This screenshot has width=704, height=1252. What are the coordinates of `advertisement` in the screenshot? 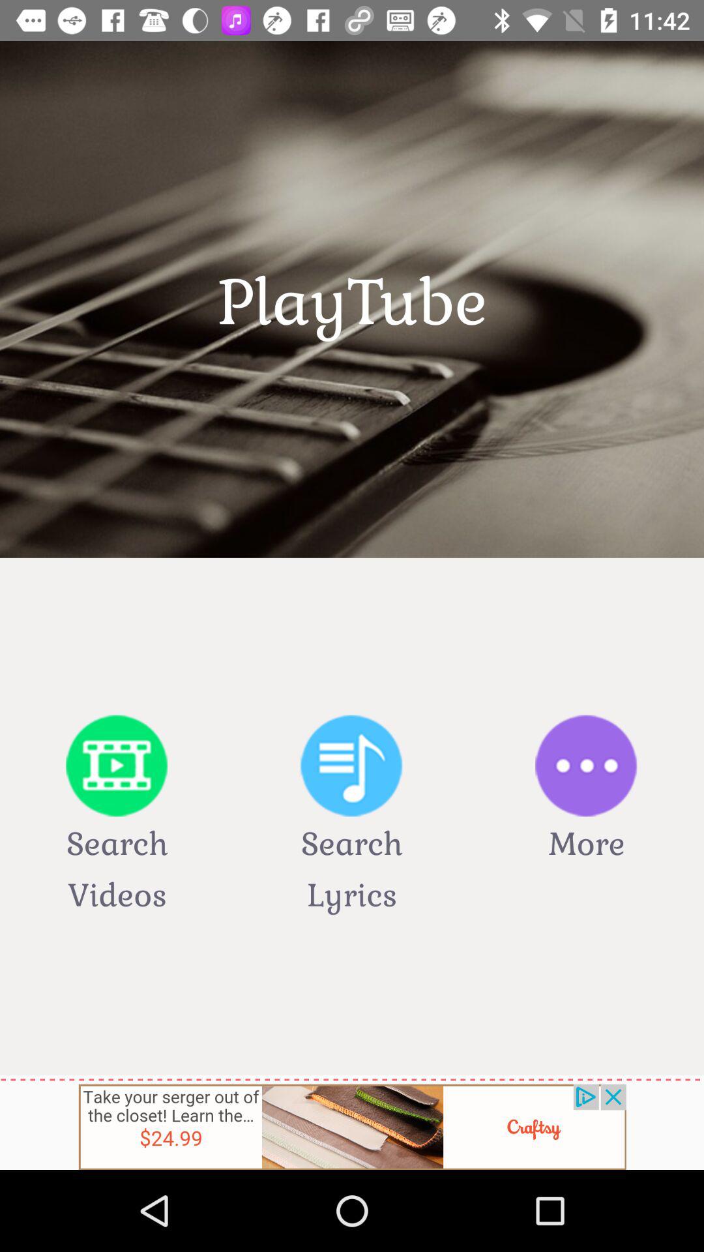 It's located at (352, 1127).